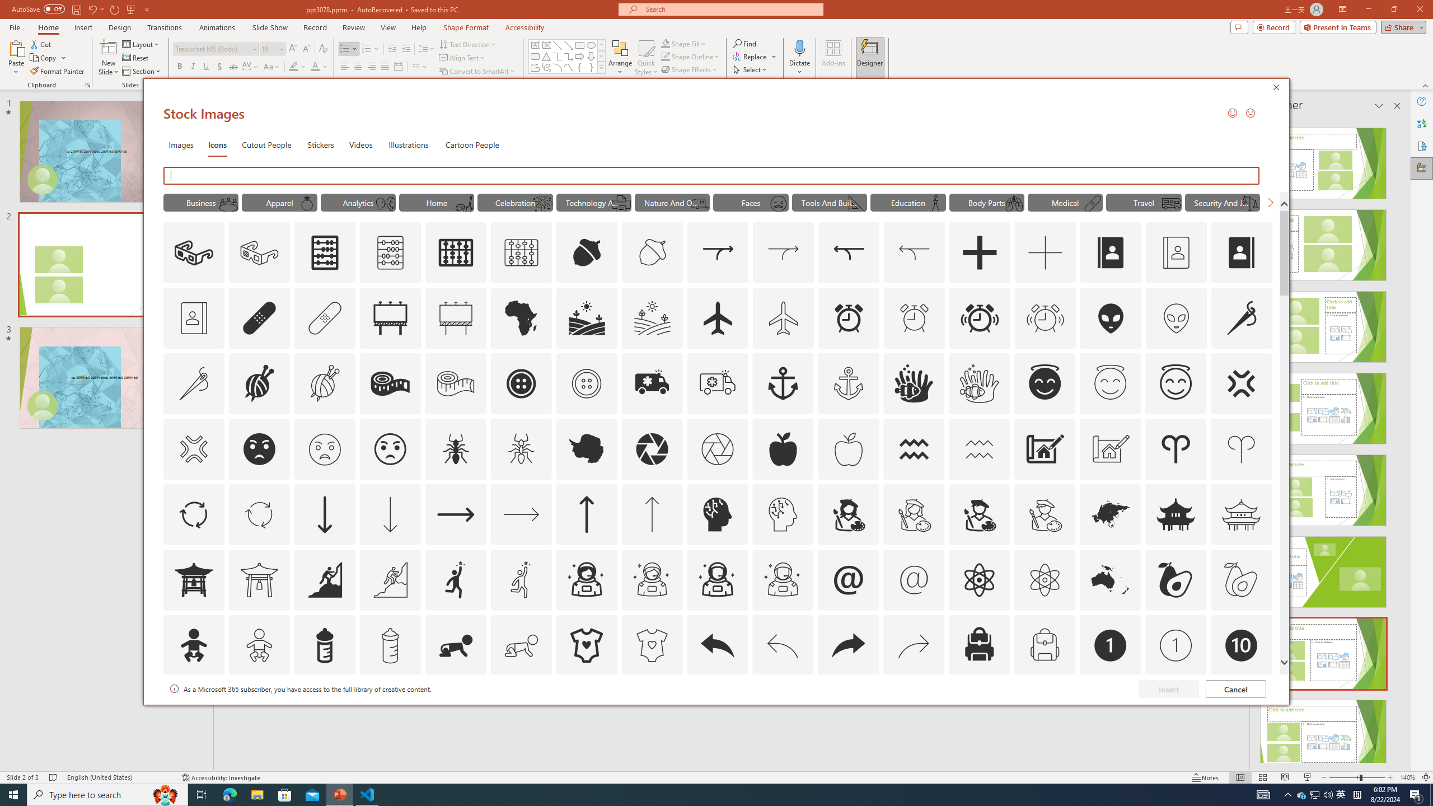 This screenshot has width=1433, height=806. Describe the element at coordinates (193, 449) in the screenshot. I see `AutomationID: Icons_AngerSymbol_M` at that location.